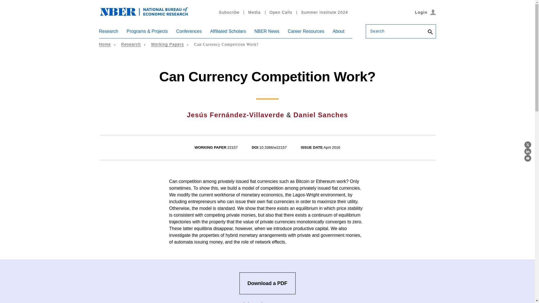 The width and height of the screenshot is (539, 303). Describe the element at coordinates (425, 12) in the screenshot. I see `Login` at that location.